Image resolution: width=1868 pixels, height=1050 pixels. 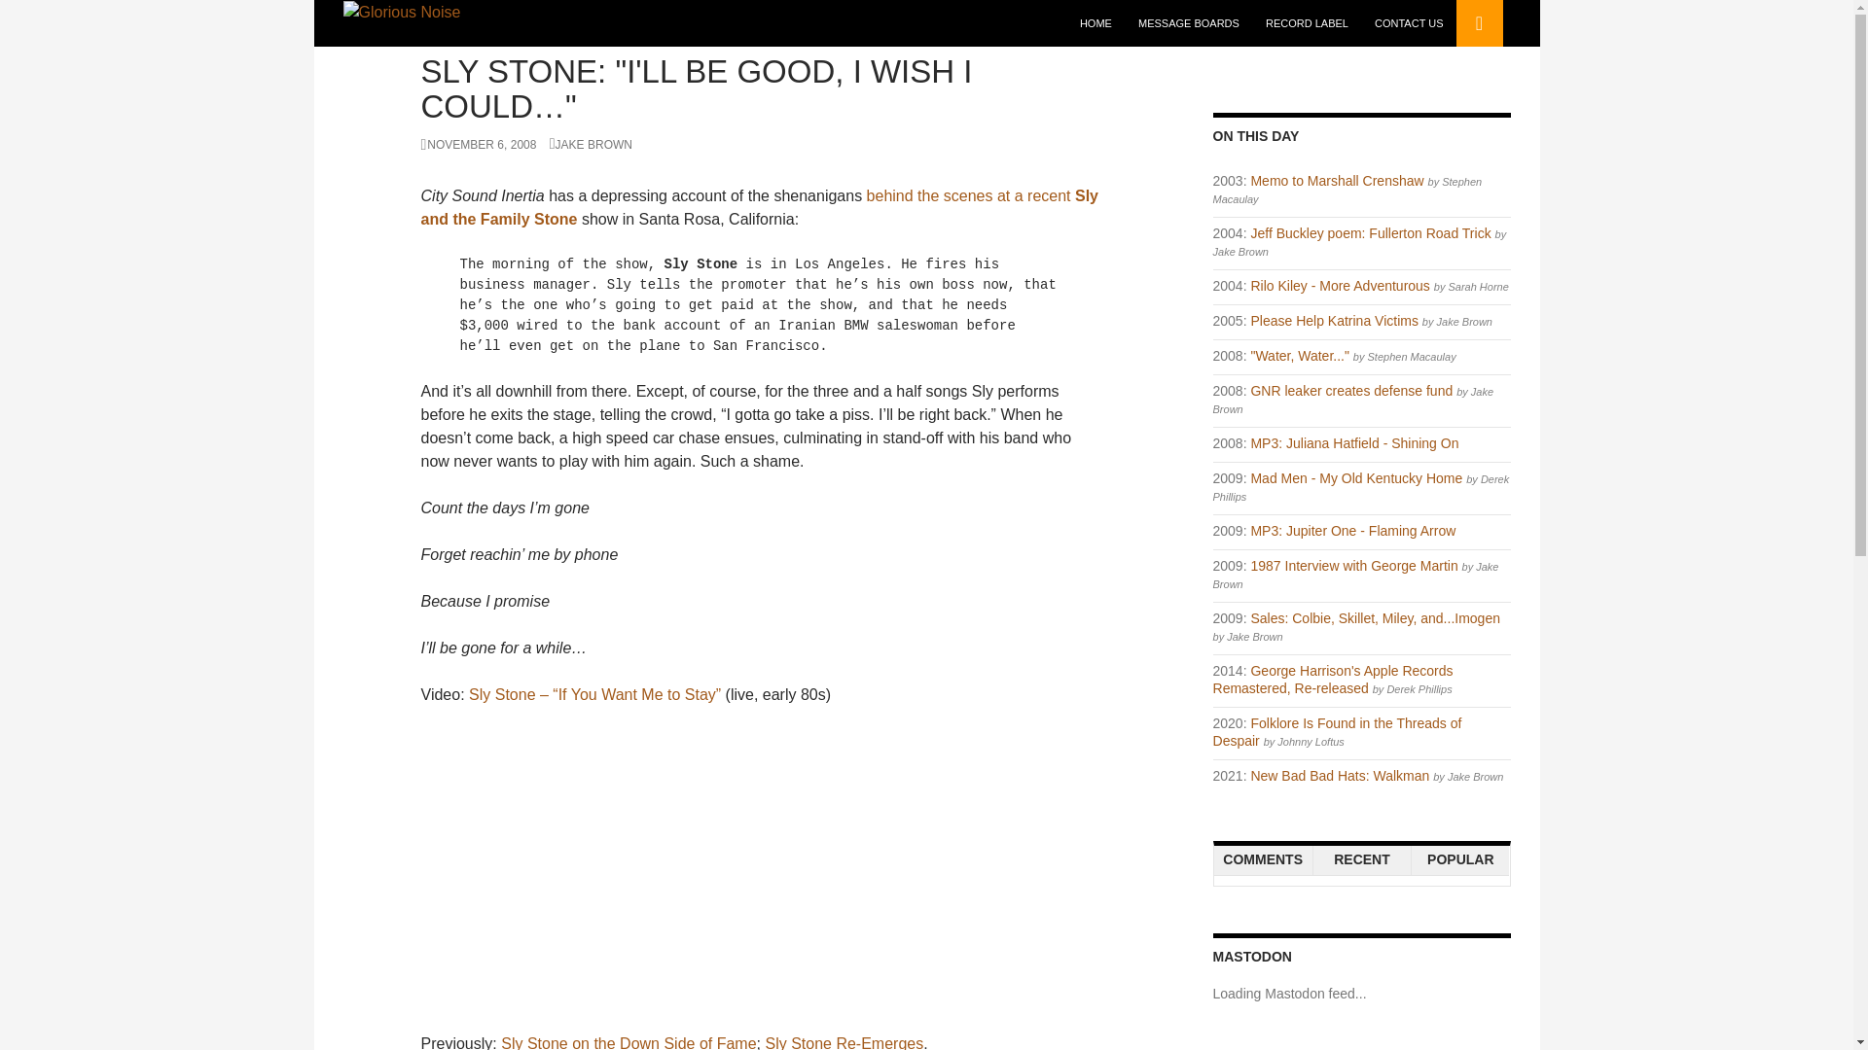 What do you see at coordinates (1370, 233) in the screenshot?
I see `Jeff Buckley poem: Fullerton Road Trick` at bounding box center [1370, 233].